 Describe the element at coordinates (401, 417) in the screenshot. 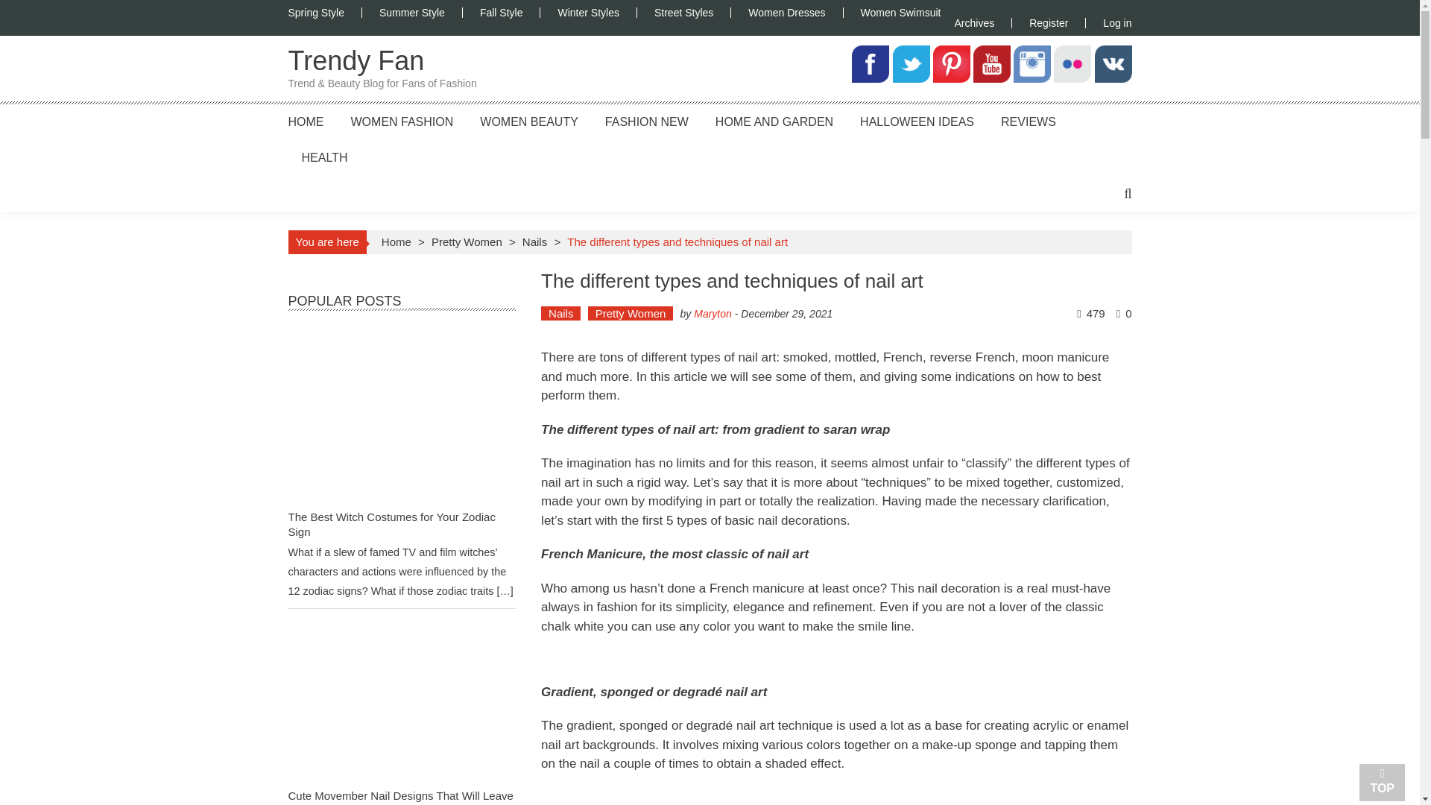

I see `The Best Witch Costumes for Your Zodiac Sign` at that location.